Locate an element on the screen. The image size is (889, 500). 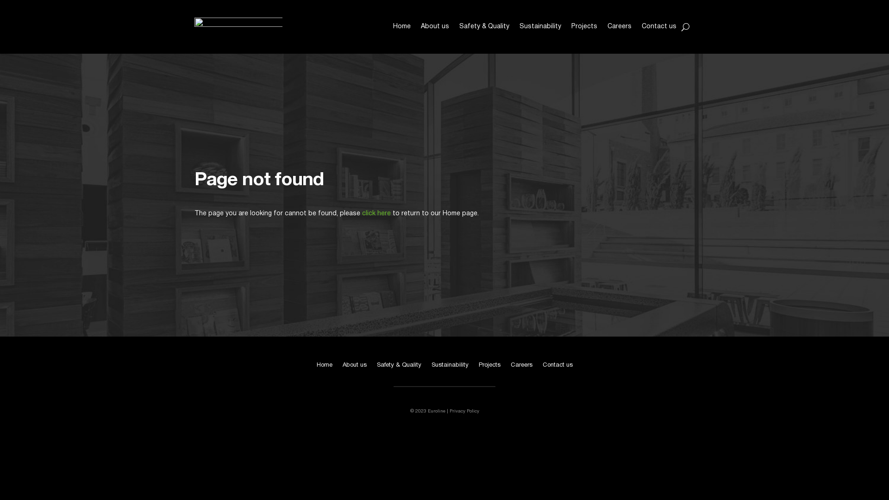
click here is located at coordinates (376, 214).